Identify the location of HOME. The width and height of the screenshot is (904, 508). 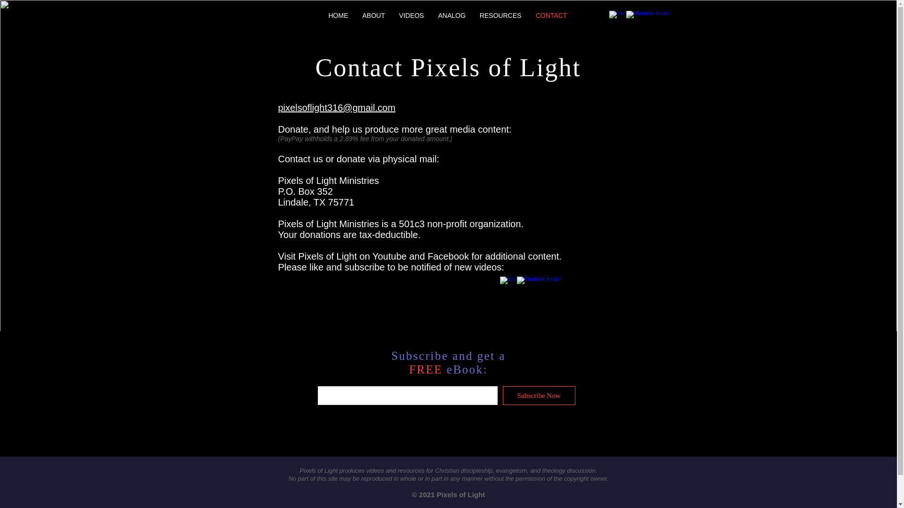
(338, 15).